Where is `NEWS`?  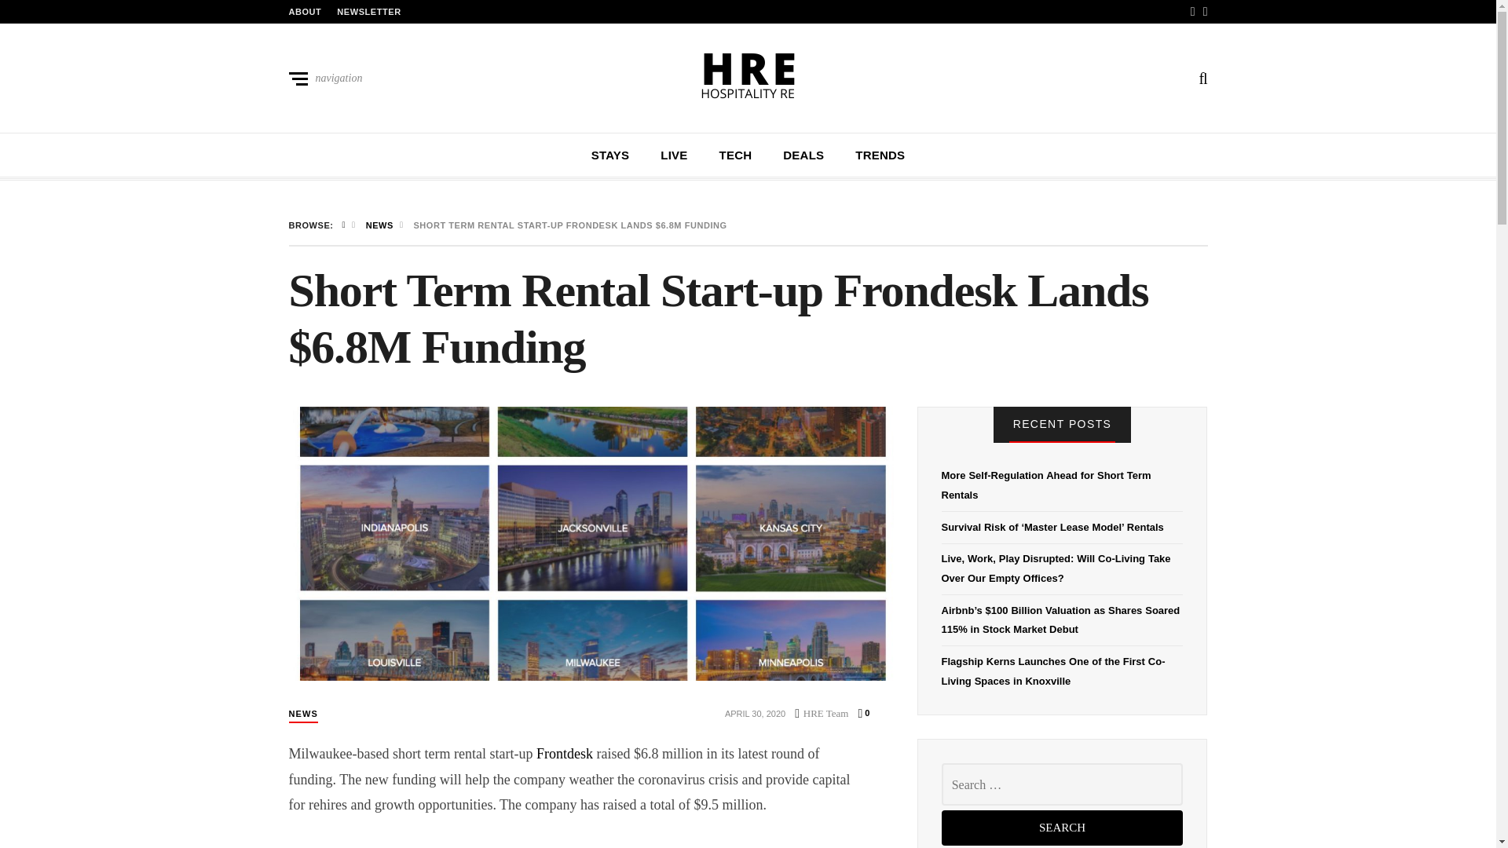
NEWS is located at coordinates (380, 225).